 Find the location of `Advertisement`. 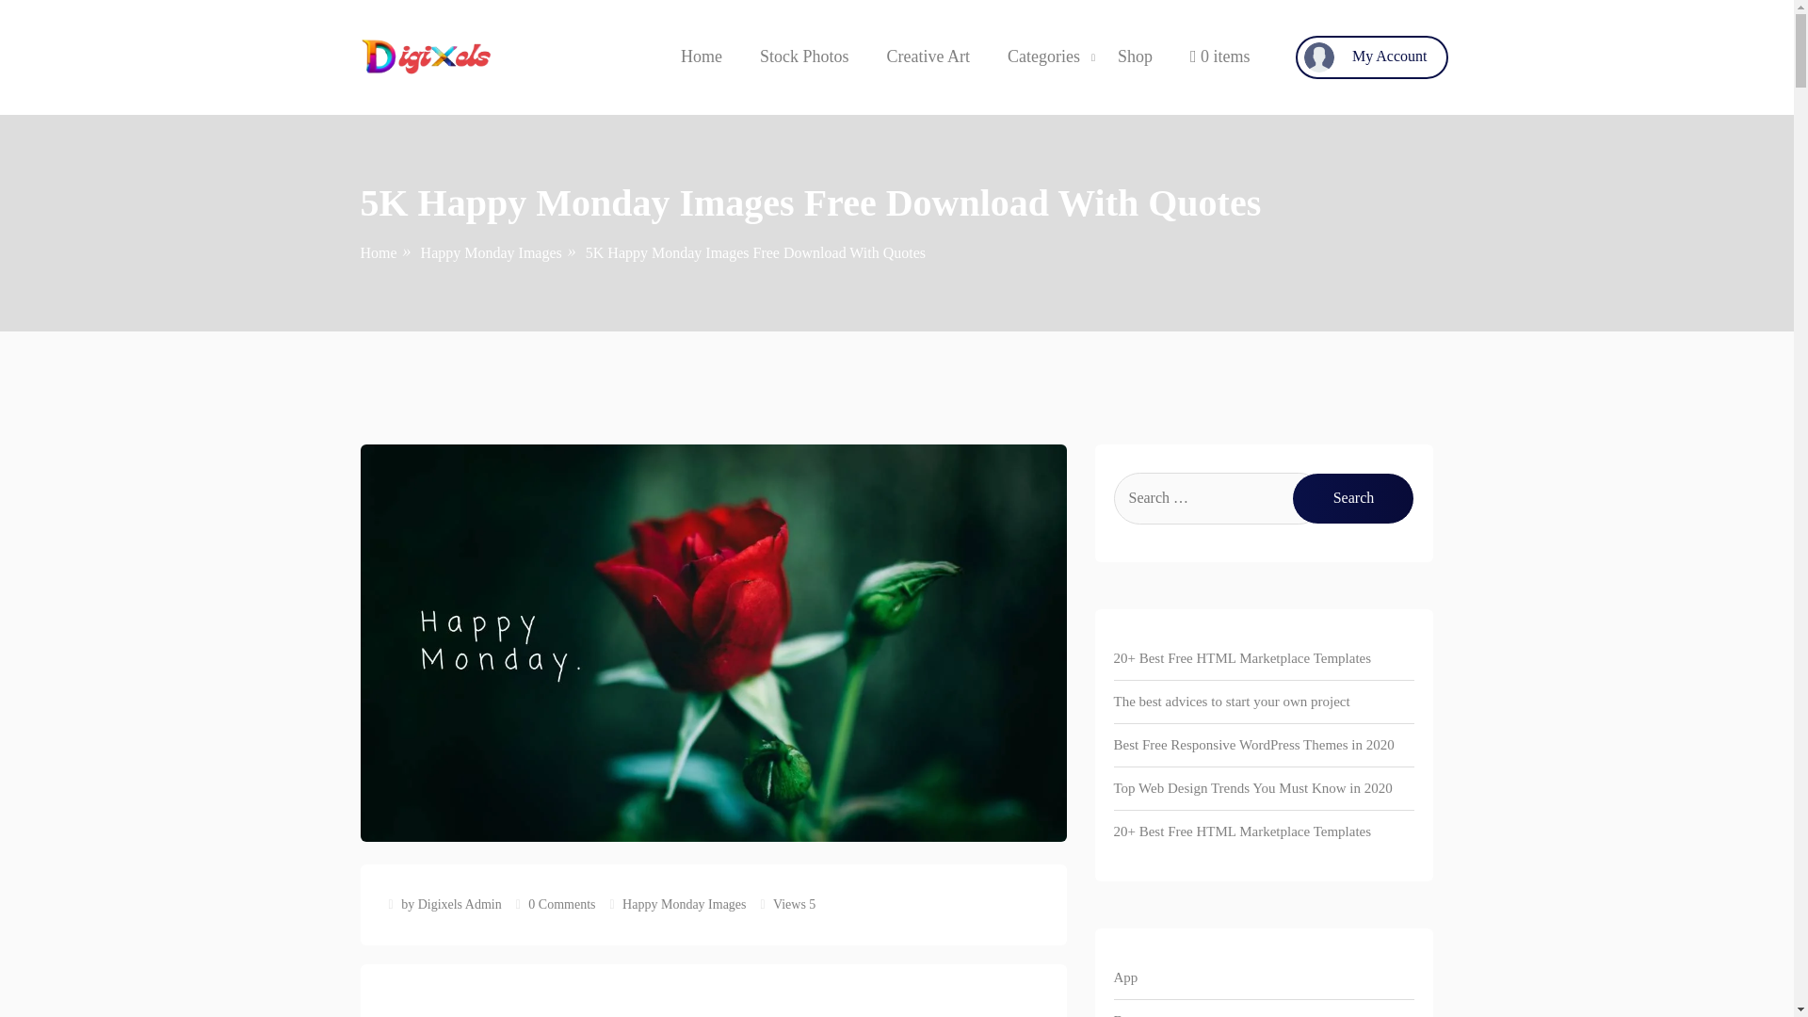

Advertisement is located at coordinates (713, 1008).